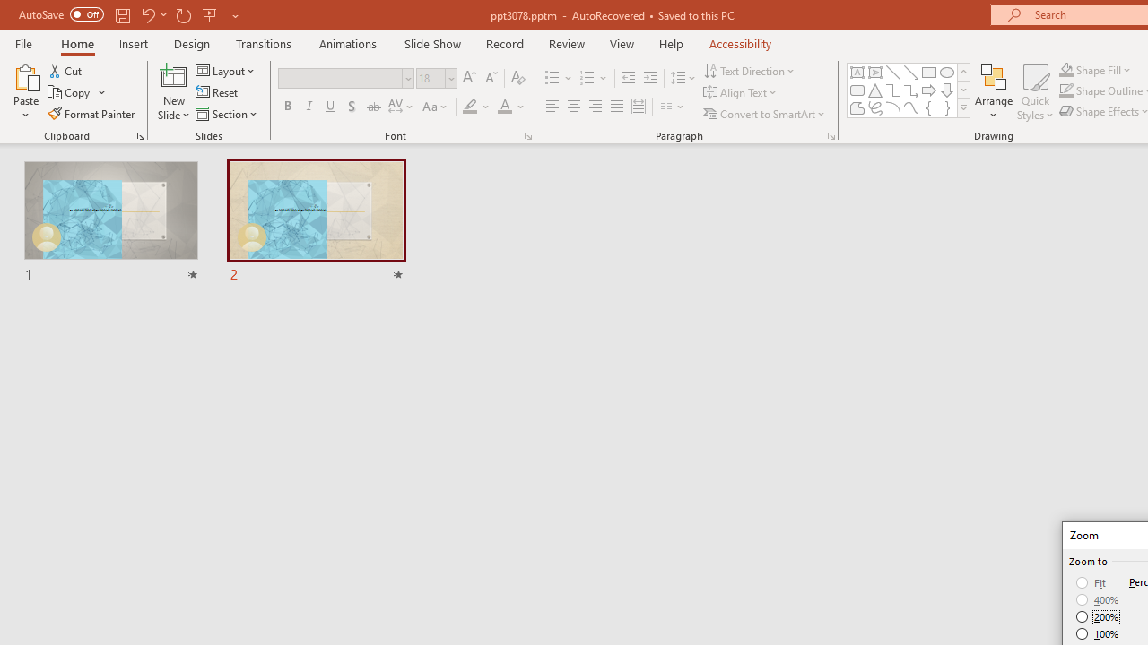 The image size is (1148, 645). What do you see at coordinates (1098, 600) in the screenshot?
I see `400%` at bounding box center [1098, 600].